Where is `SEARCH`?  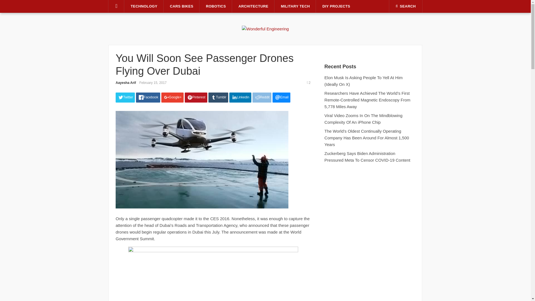
SEARCH is located at coordinates (406, 6).